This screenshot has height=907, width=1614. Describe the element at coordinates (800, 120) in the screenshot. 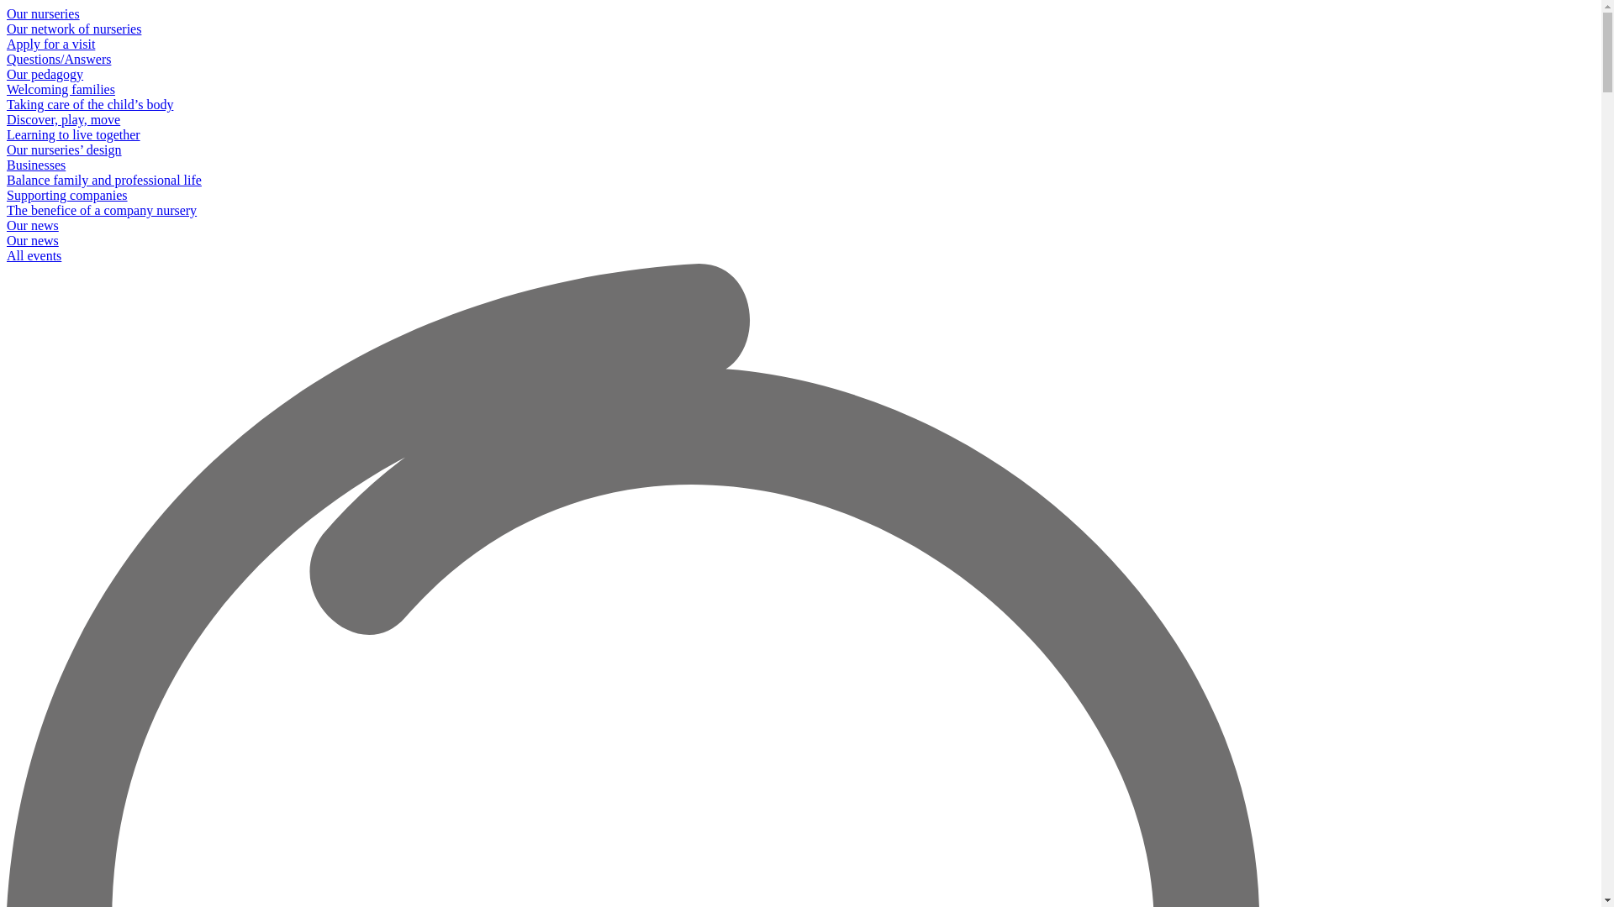

I see `Discover, play, move` at that location.